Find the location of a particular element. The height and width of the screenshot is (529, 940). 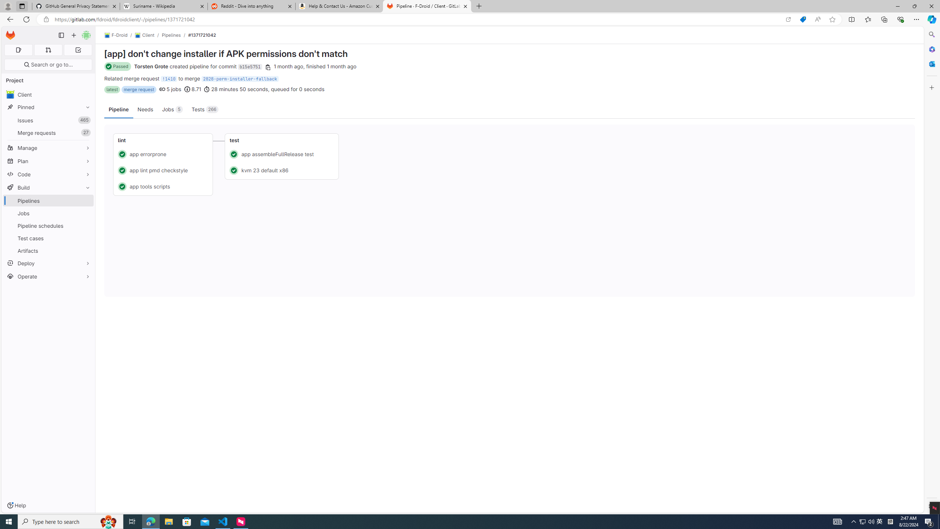

Deploy is located at coordinates (48, 263).